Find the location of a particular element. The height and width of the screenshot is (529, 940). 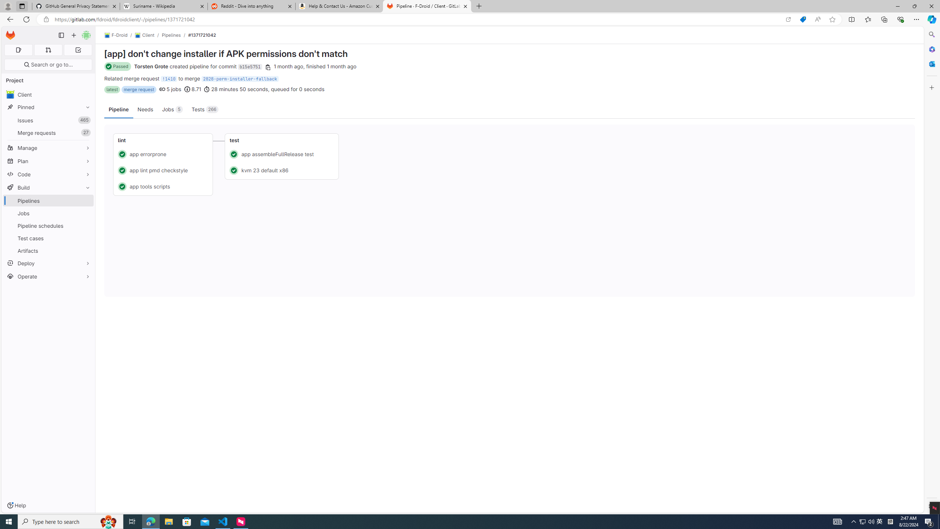

Deploy is located at coordinates (48, 263).